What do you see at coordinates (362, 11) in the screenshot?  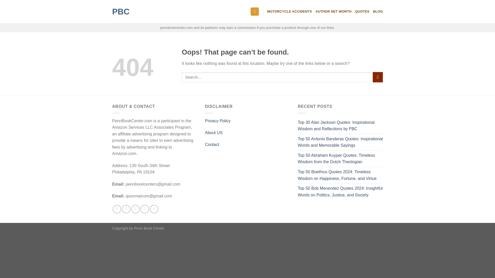 I see `QUOTES` at bounding box center [362, 11].